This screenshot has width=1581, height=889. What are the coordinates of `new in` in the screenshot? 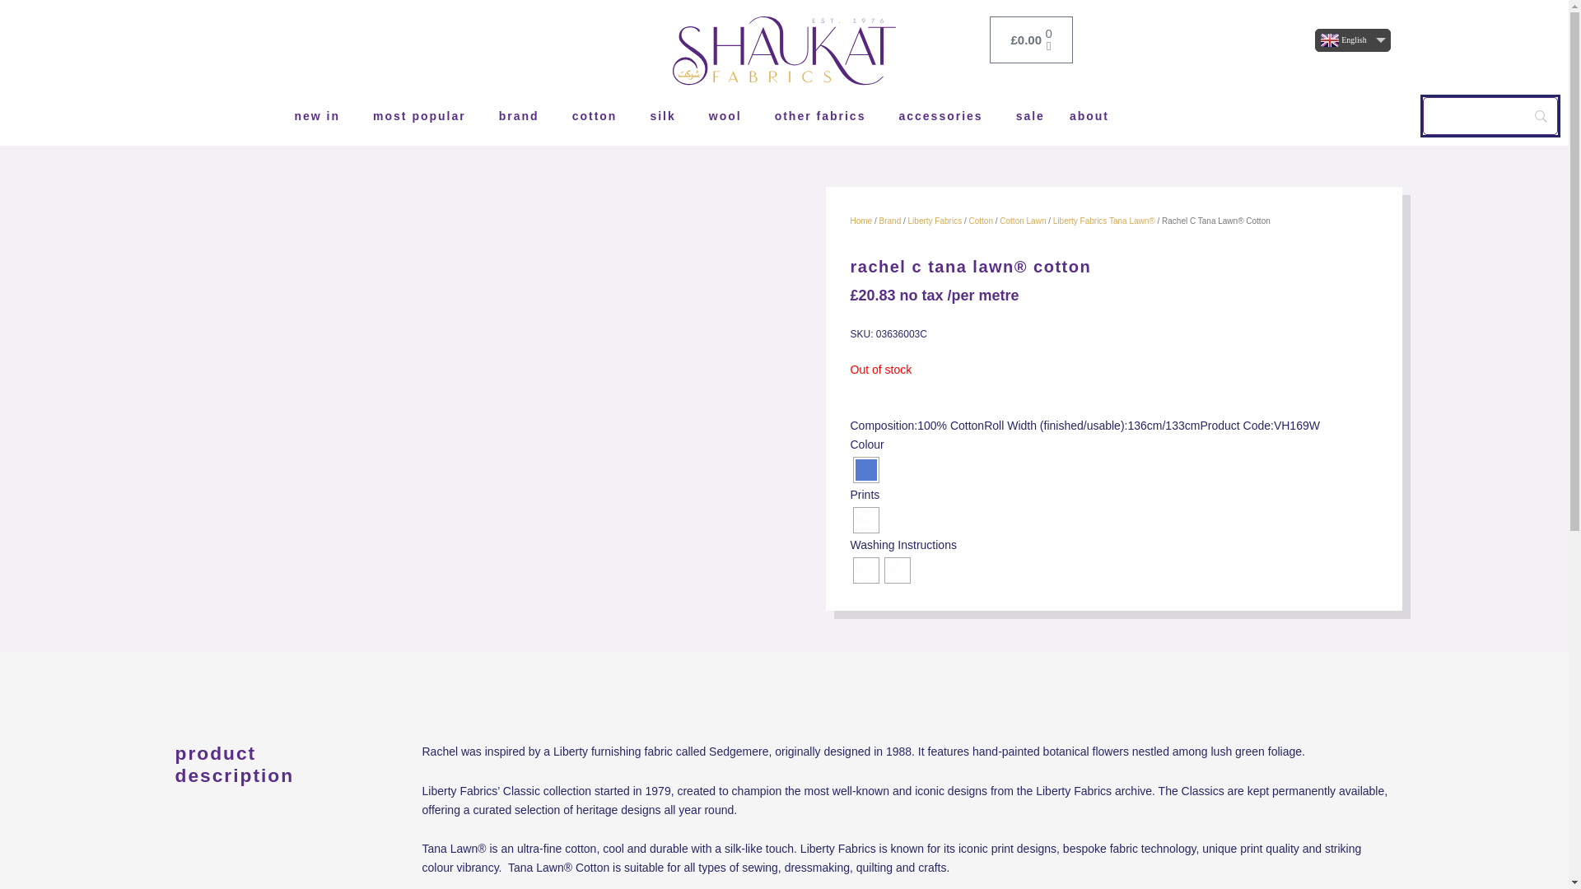 It's located at (320, 115).